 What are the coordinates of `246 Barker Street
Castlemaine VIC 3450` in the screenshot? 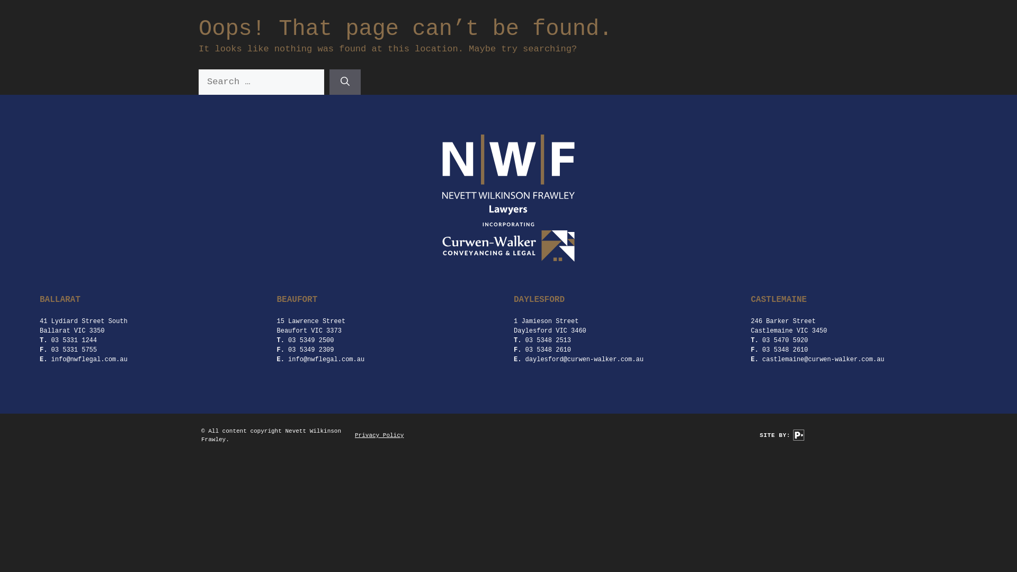 It's located at (789, 326).